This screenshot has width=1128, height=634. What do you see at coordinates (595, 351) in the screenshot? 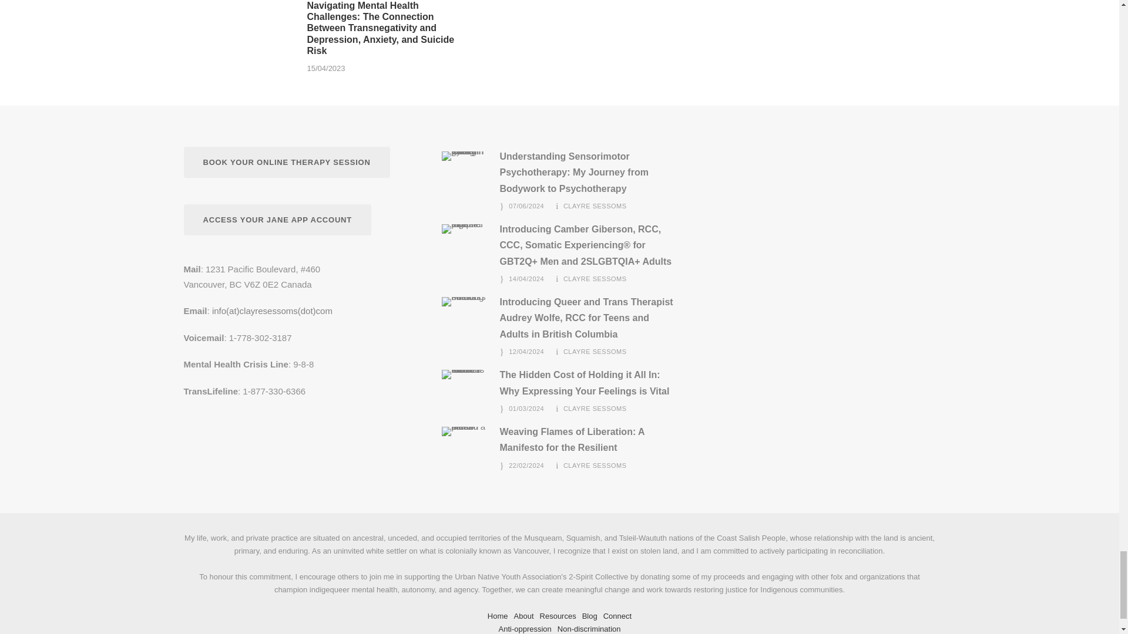
I see `Posts by Clayre Sessoms` at bounding box center [595, 351].